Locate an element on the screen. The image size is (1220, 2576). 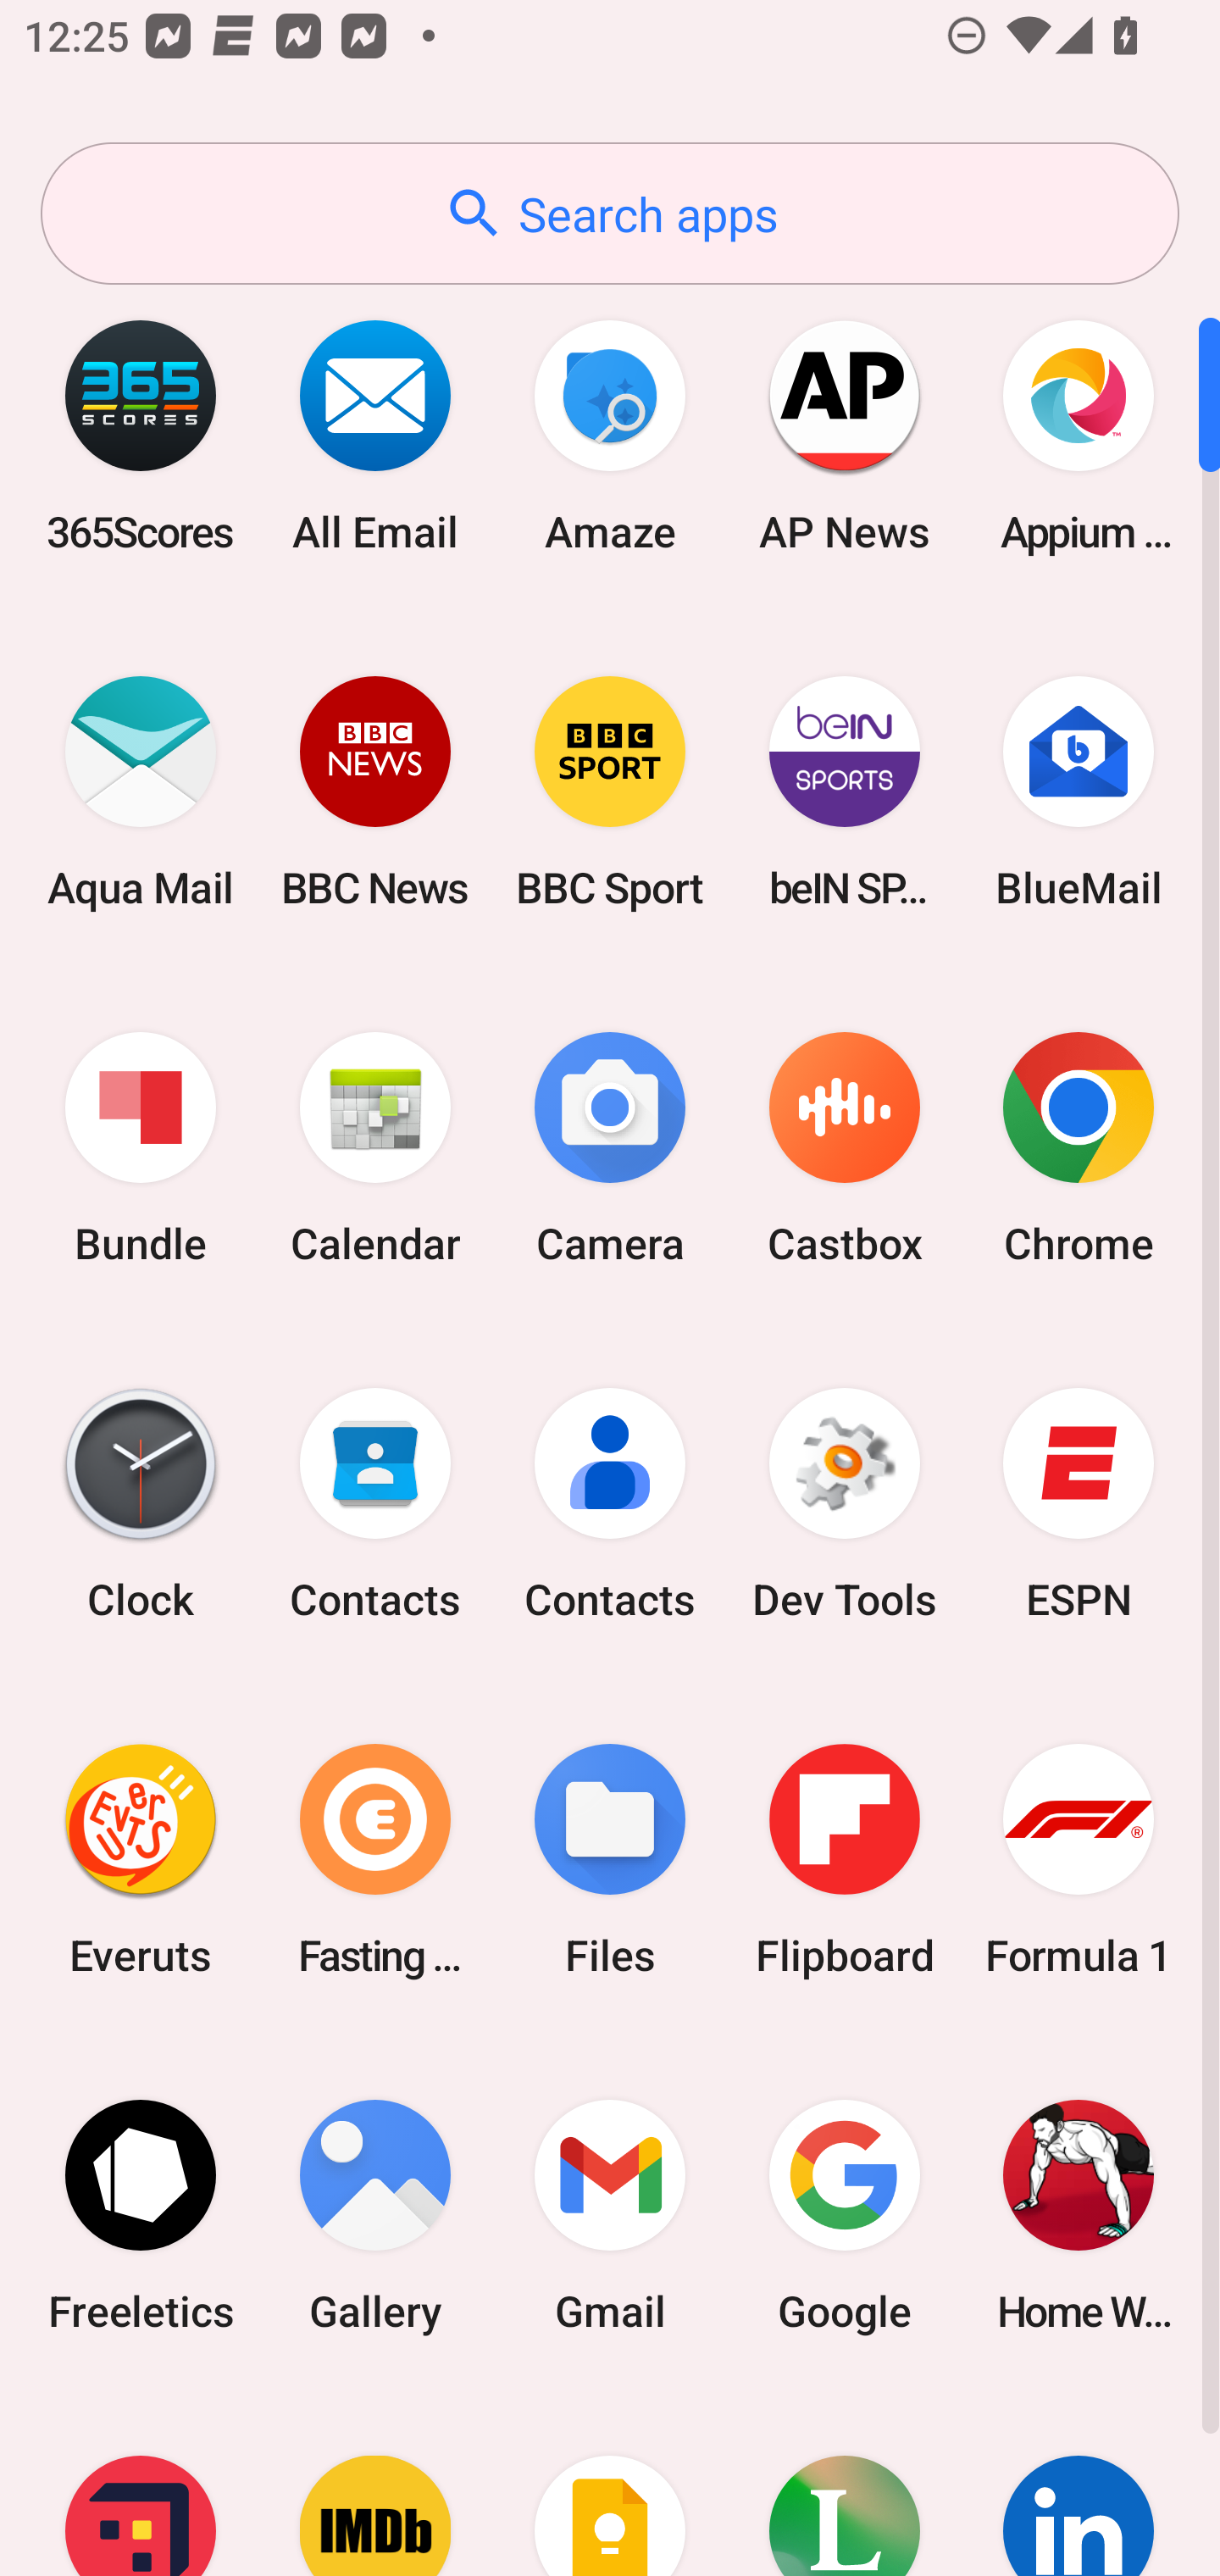
Appium Settings is located at coordinates (1079, 436).